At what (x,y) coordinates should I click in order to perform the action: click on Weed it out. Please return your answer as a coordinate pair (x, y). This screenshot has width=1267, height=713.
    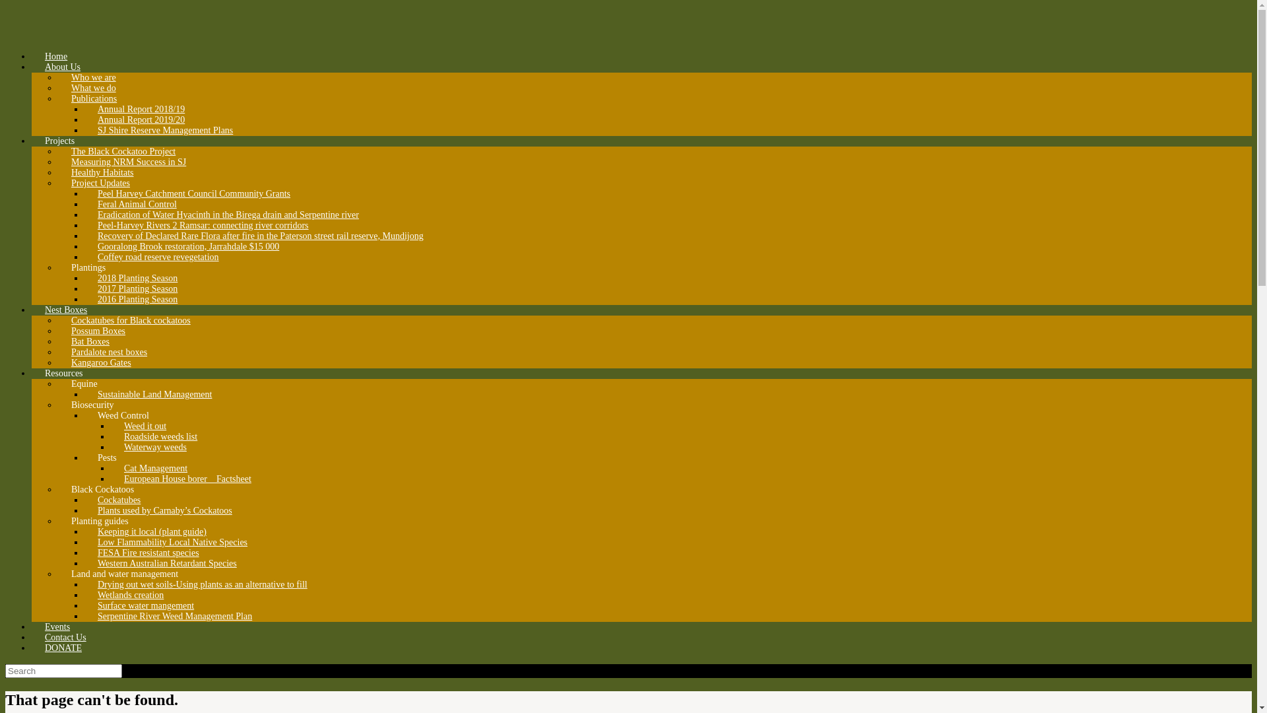
    Looking at the image, I should click on (145, 426).